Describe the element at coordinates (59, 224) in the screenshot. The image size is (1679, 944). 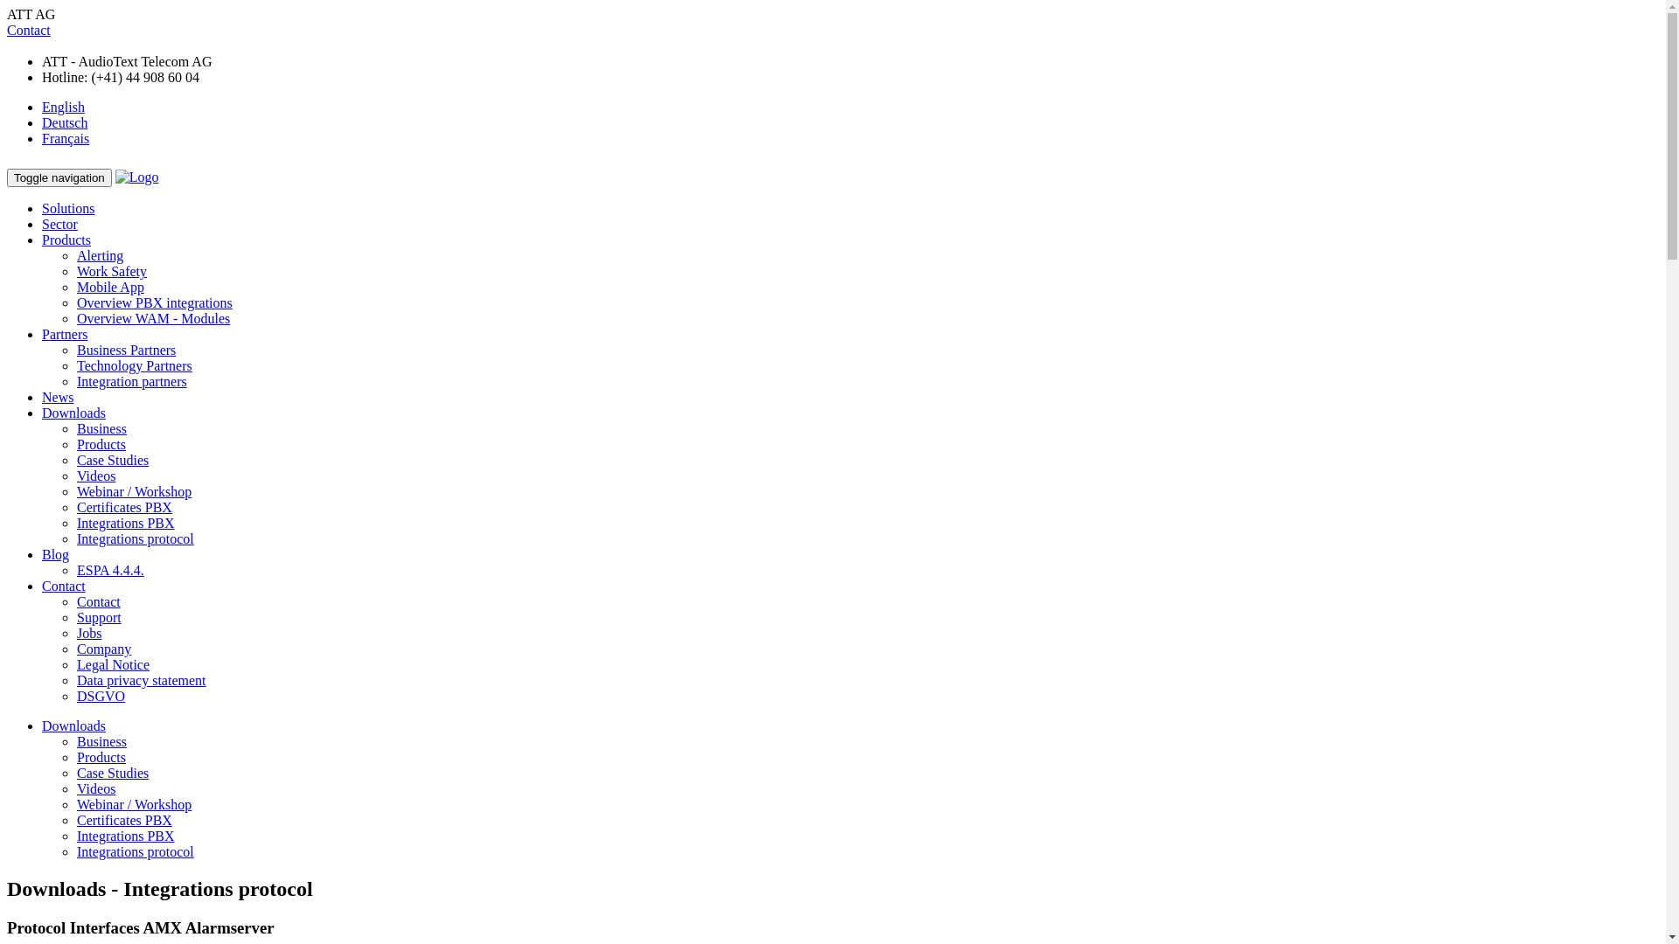
I see `Sector` at that location.